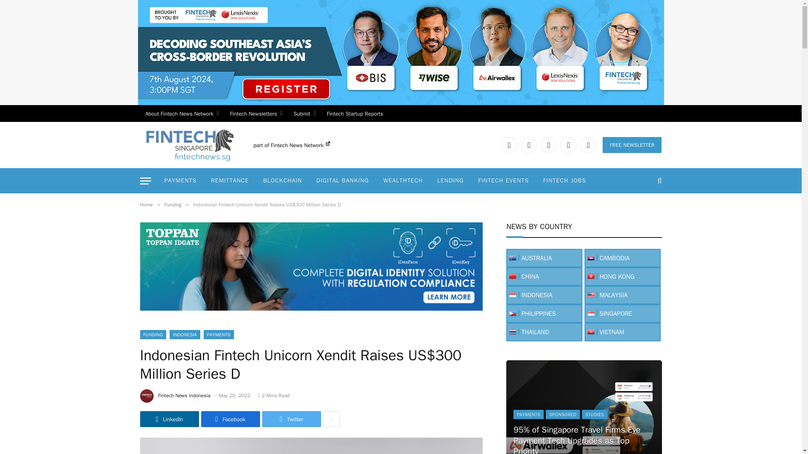 The image size is (808, 454). What do you see at coordinates (256, 113) in the screenshot?
I see `Fintech Newsletters` at bounding box center [256, 113].